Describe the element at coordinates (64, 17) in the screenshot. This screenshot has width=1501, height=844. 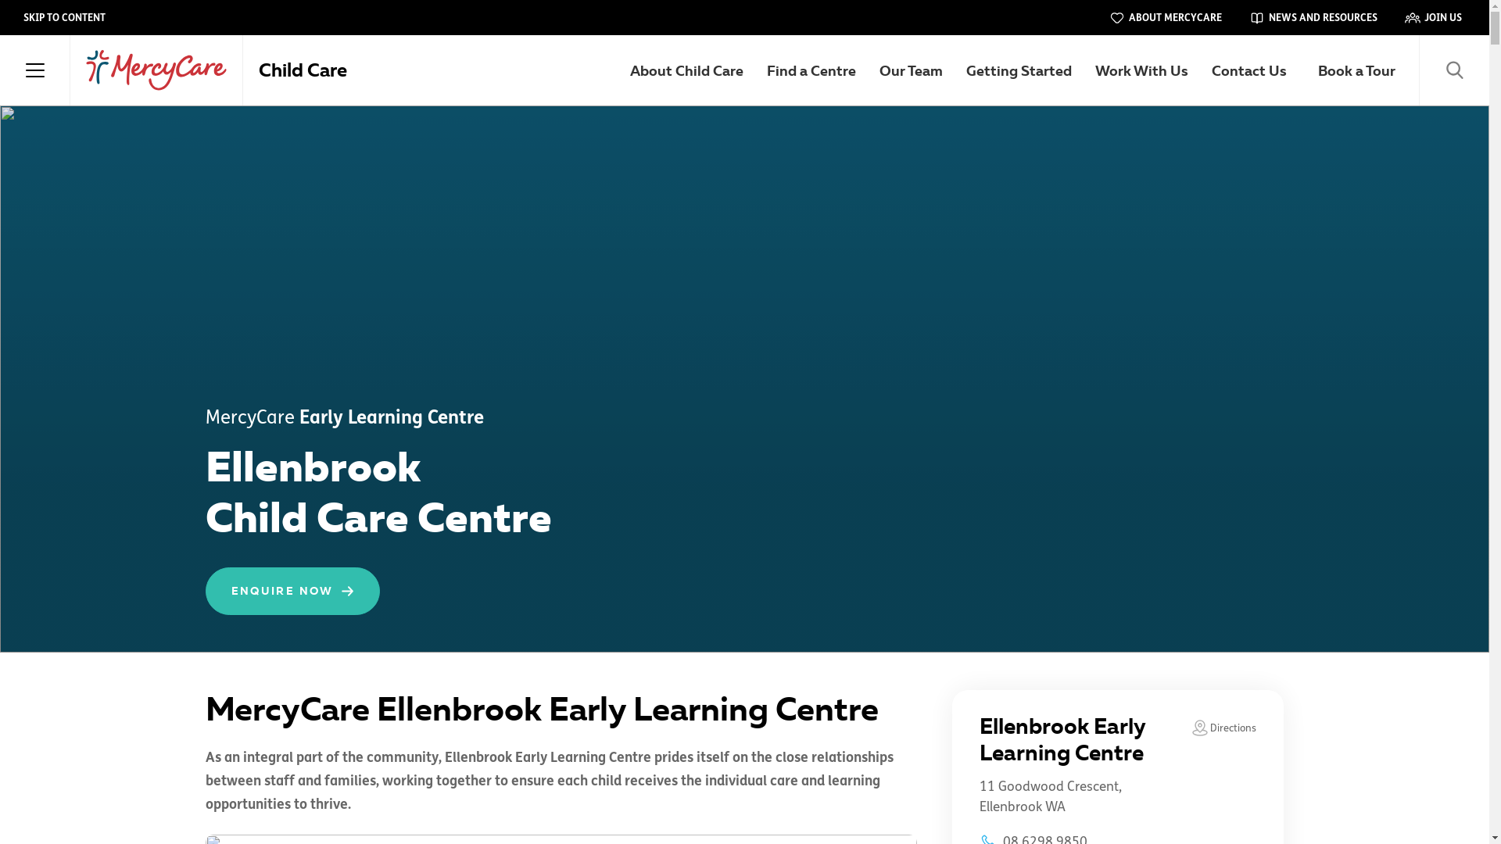
I see `SKIP TO CONTENT` at that location.